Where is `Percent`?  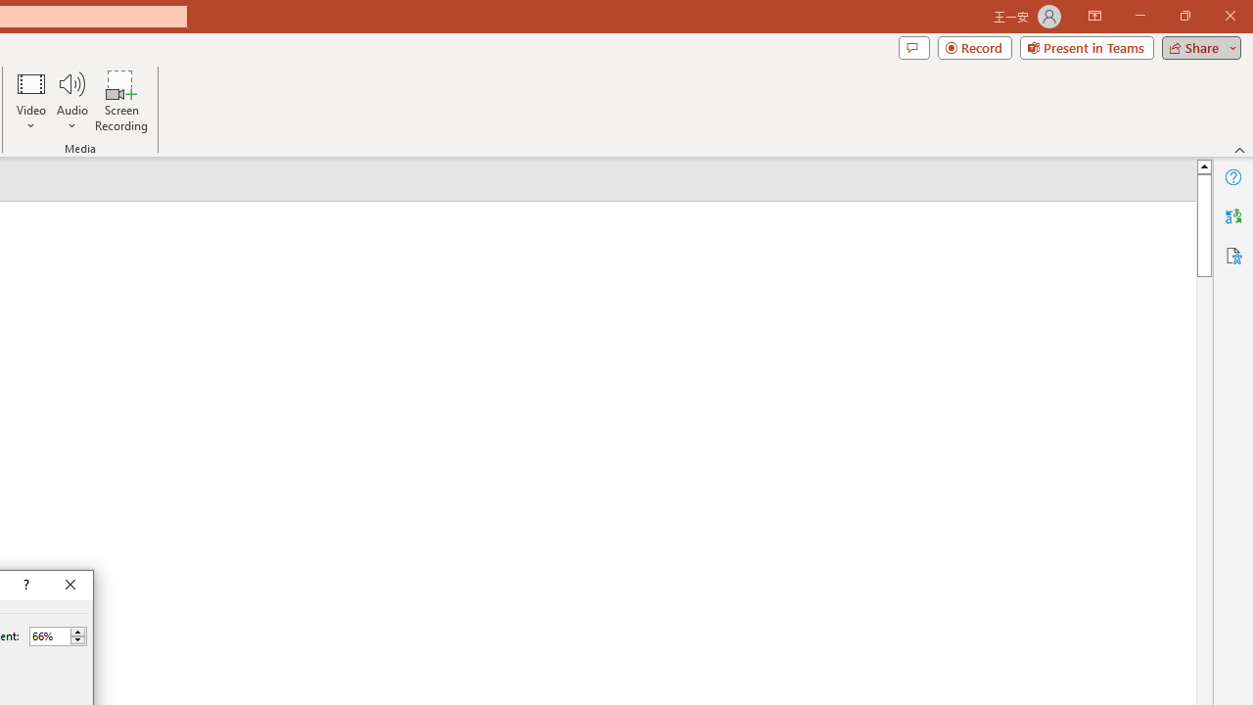
Percent is located at coordinates (49, 635).